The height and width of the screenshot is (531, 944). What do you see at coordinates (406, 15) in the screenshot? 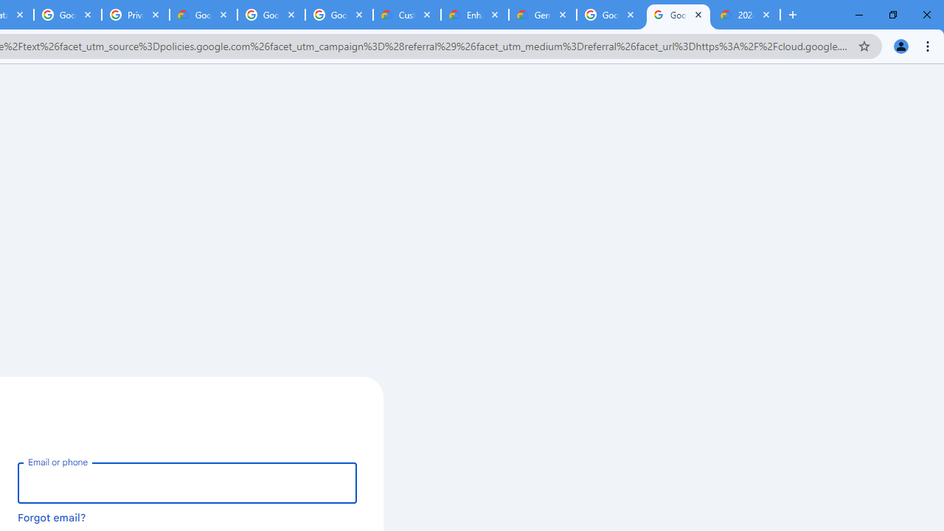
I see `Customer Care | Google Cloud` at bounding box center [406, 15].